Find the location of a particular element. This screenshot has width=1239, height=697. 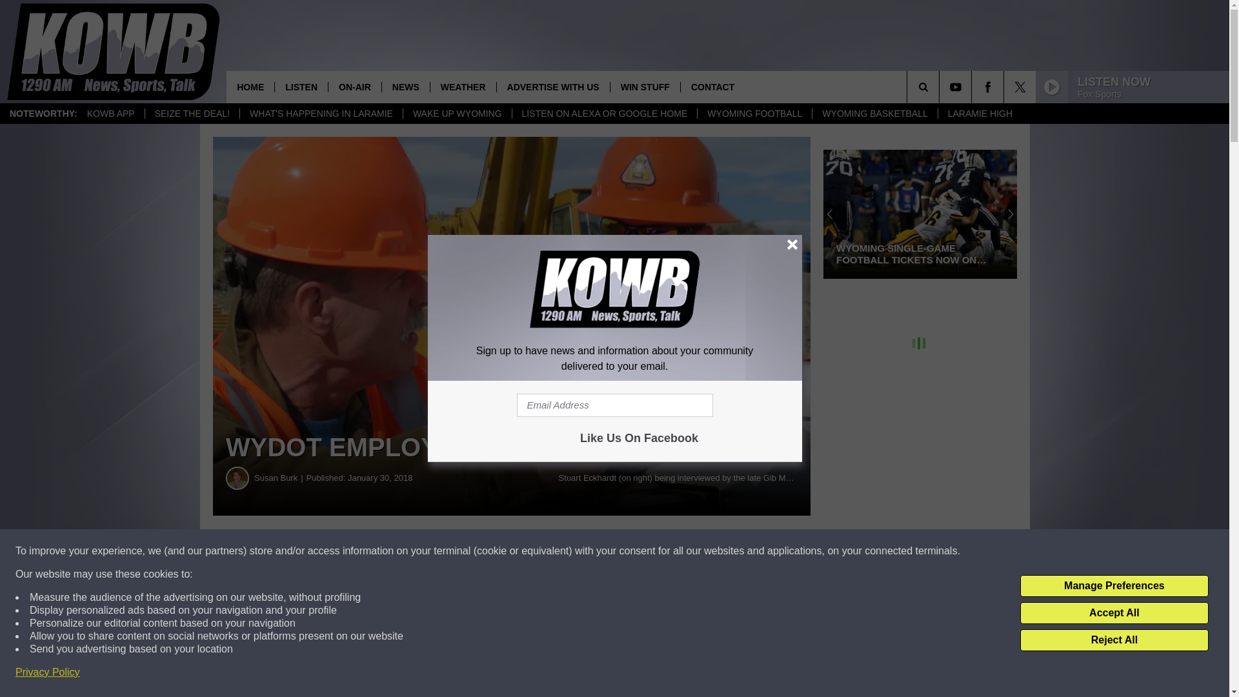

NEWS is located at coordinates (405, 86).